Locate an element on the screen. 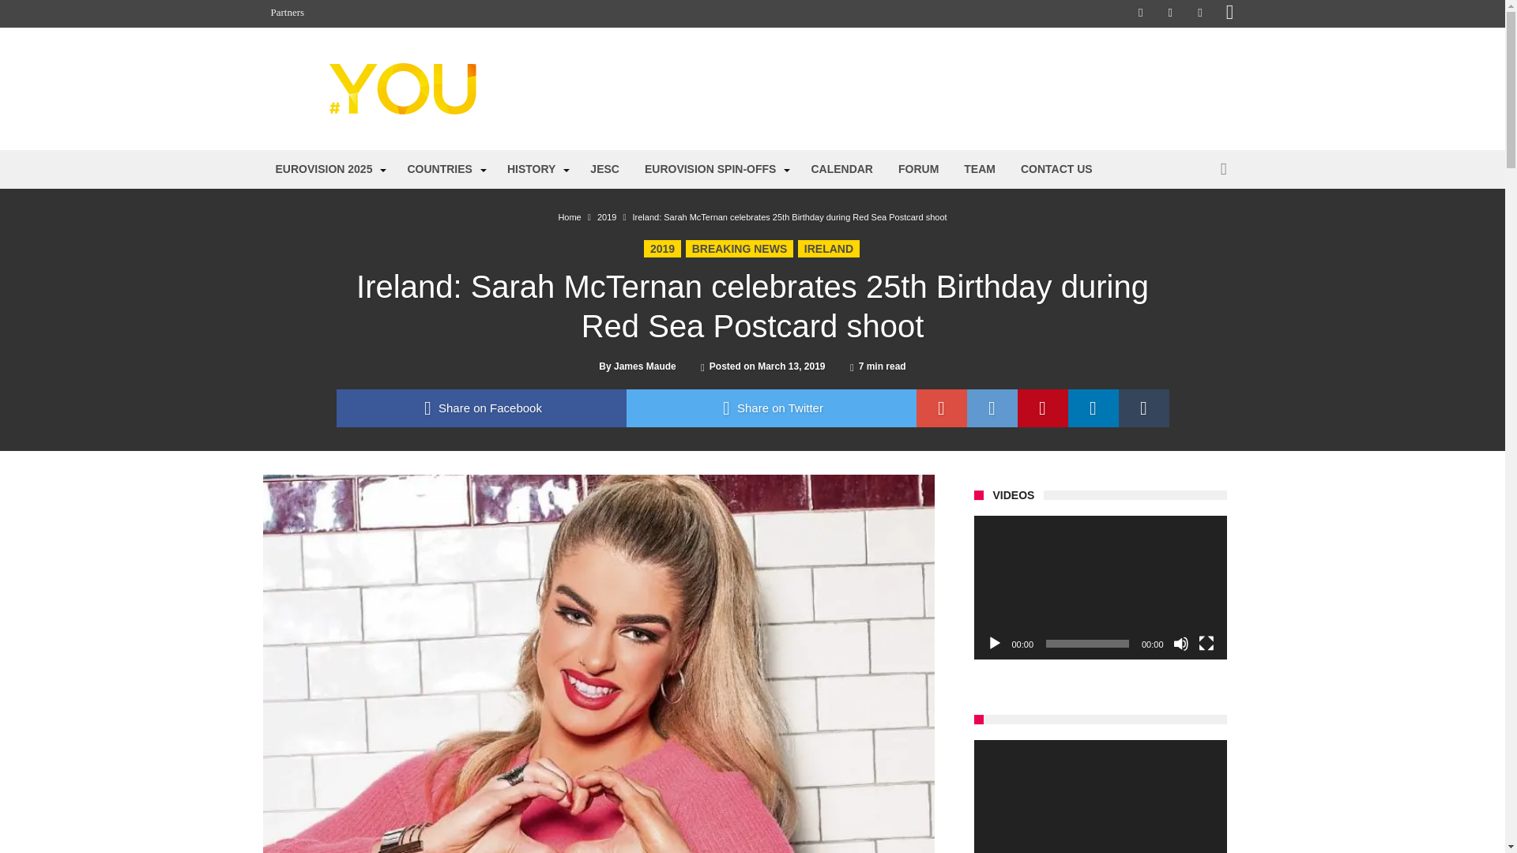 This screenshot has height=853, width=1517. Twitter is located at coordinates (1169, 13).